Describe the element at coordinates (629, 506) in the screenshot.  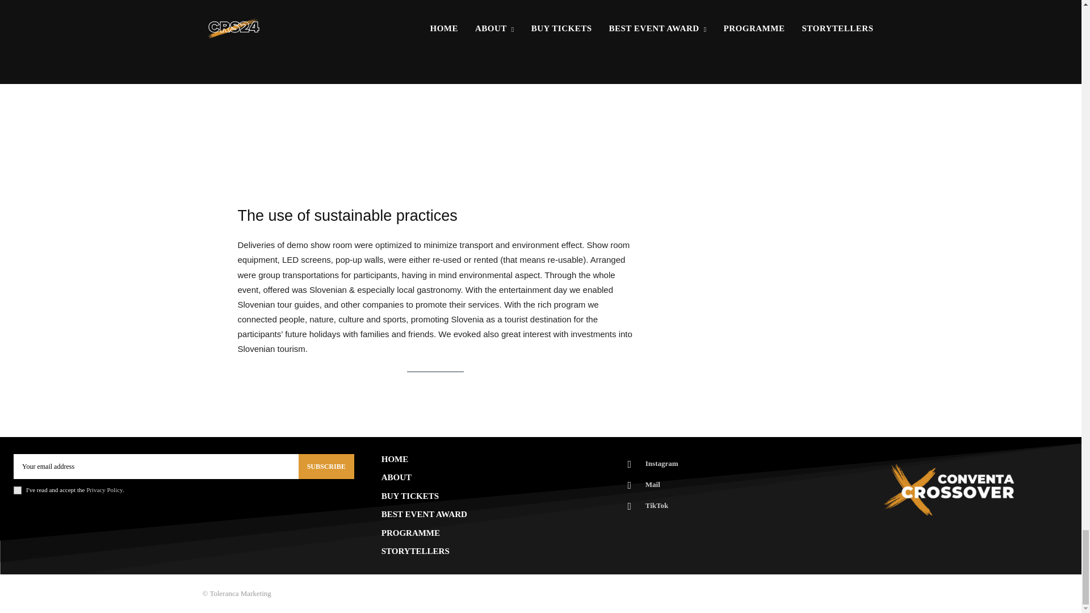
I see `TikTok` at that location.